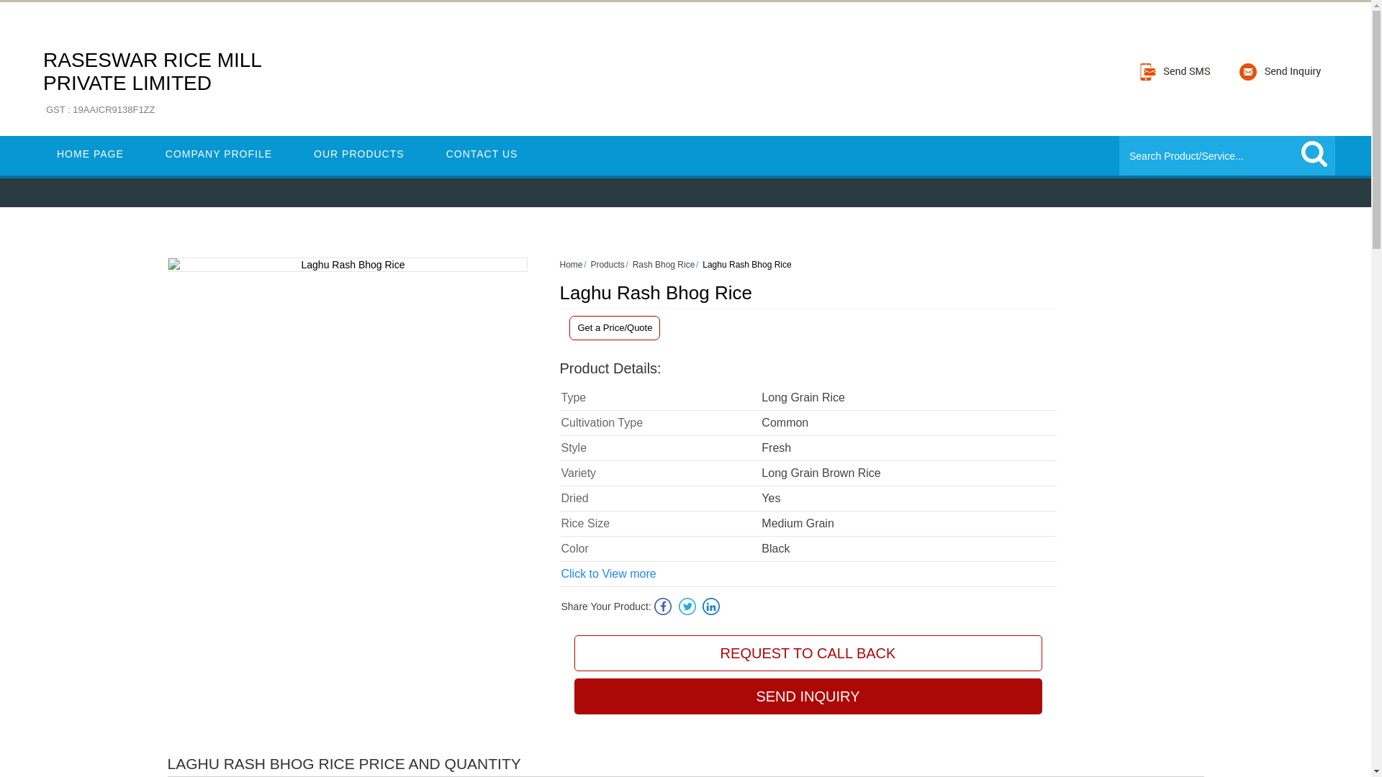 The width and height of the screenshot is (1382, 777). What do you see at coordinates (1314, 154) in the screenshot?
I see `CONTACT US` at bounding box center [1314, 154].